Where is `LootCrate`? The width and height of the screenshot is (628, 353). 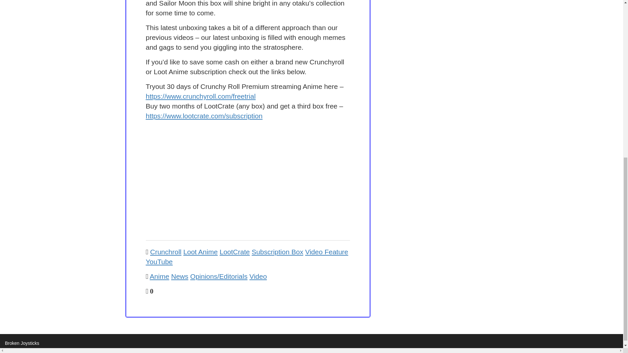 LootCrate is located at coordinates (234, 252).